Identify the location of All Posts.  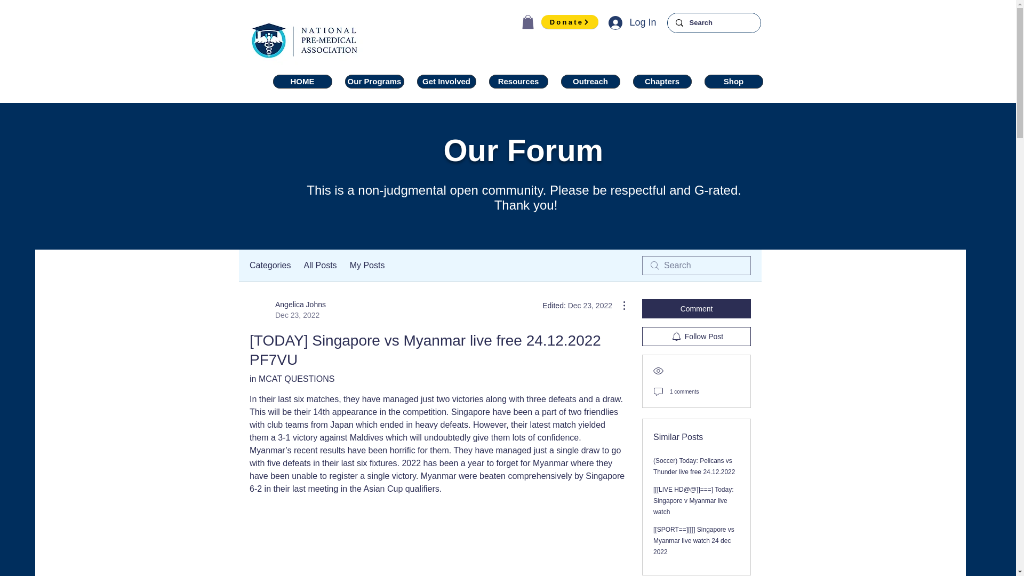
(270, 266).